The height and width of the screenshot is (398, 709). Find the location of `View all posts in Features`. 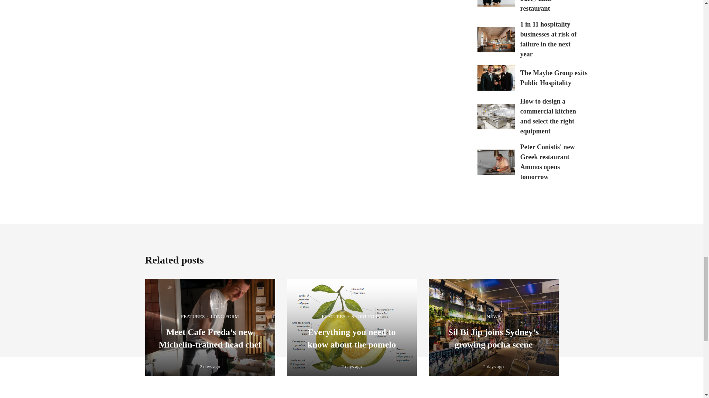

View all posts in Features is located at coordinates (193, 317).